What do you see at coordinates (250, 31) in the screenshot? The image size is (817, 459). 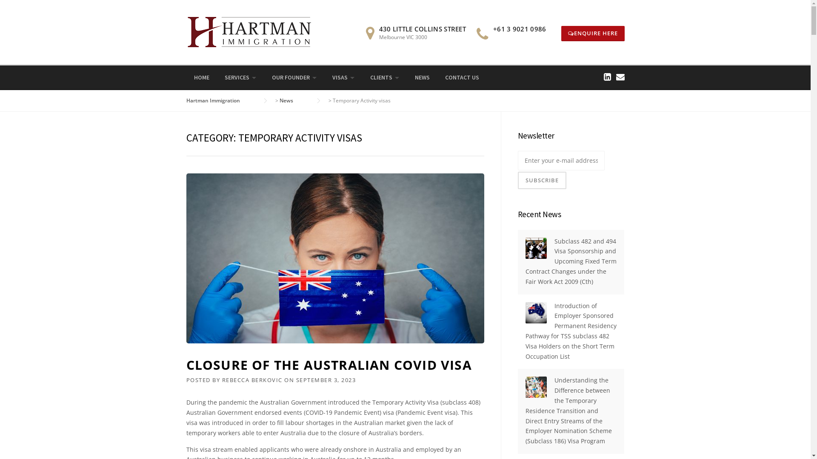 I see `Hartman Immigration` at bounding box center [250, 31].